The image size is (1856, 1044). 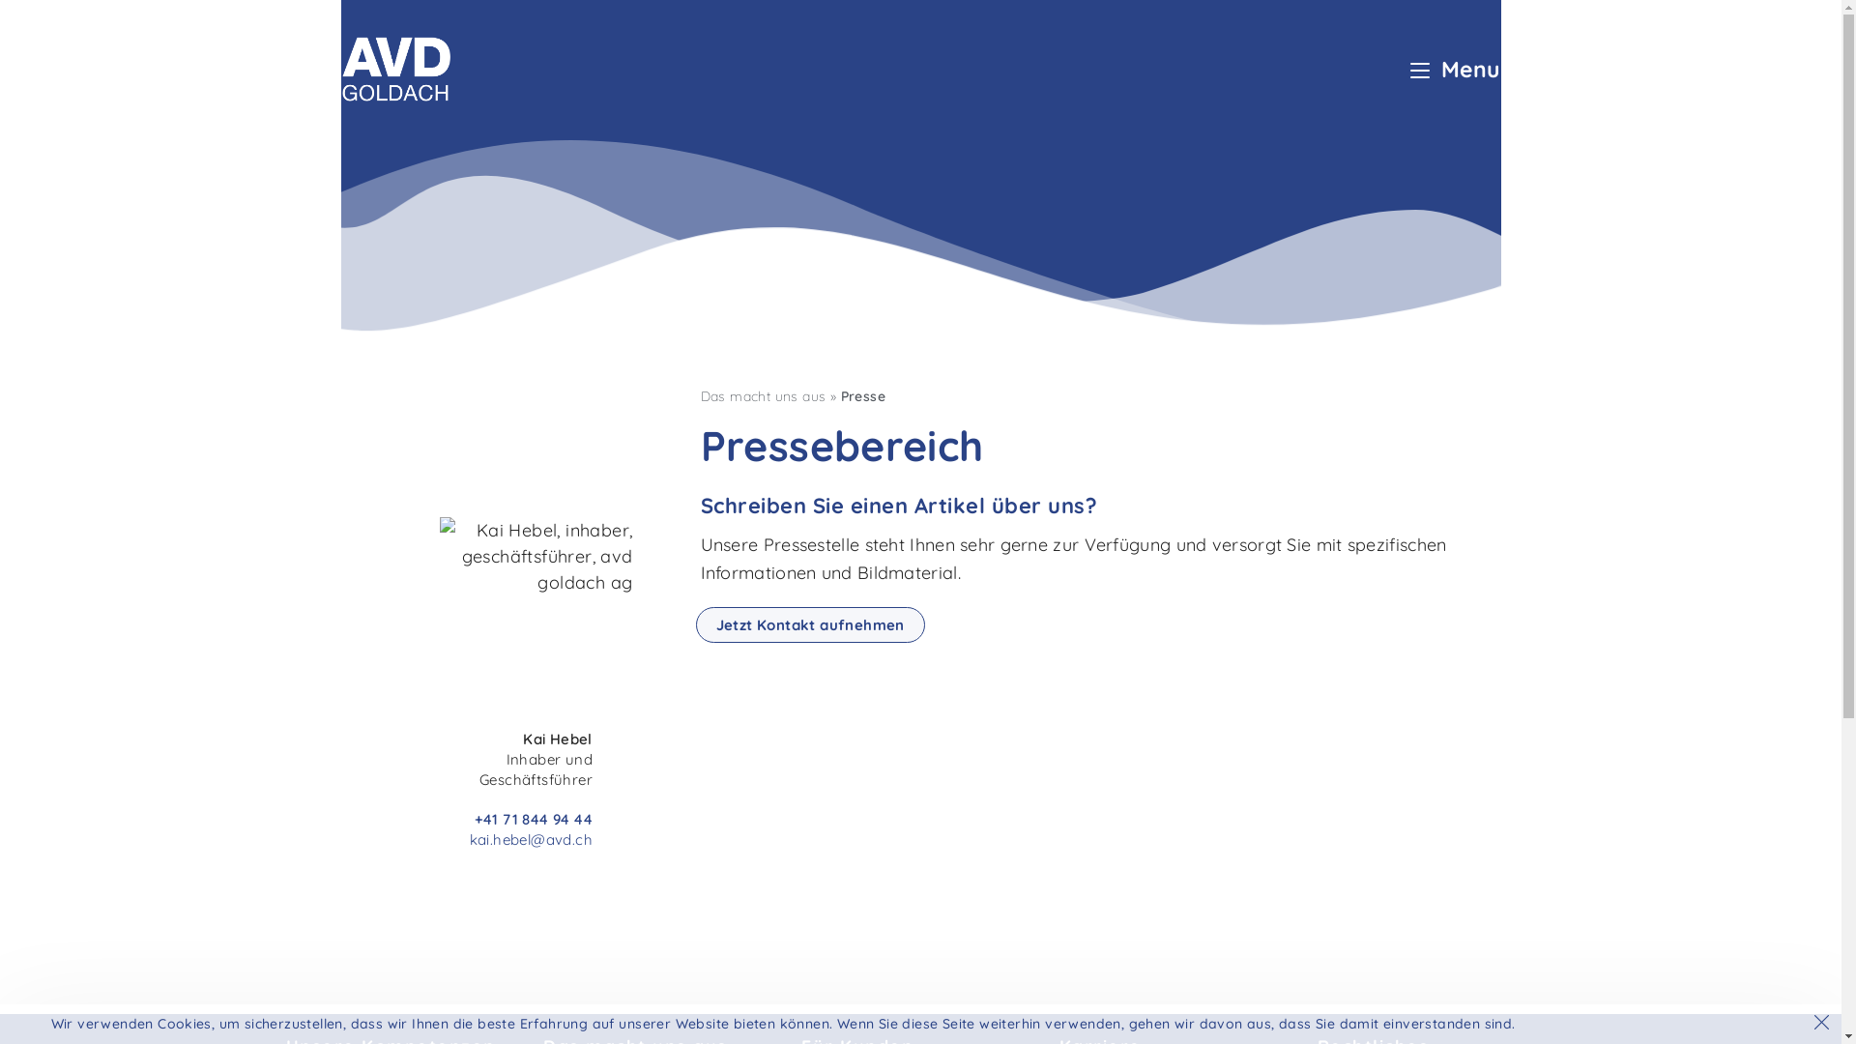 What do you see at coordinates (810, 624) in the screenshot?
I see `Jetzt Kontakt aufnehmen` at bounding box center [810, 624].